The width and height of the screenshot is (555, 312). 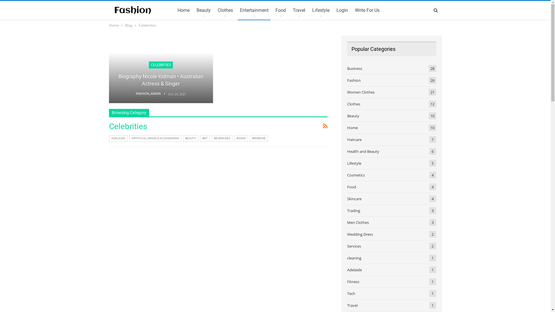 I want to click on Entertainment, so click(x=254, y=10).